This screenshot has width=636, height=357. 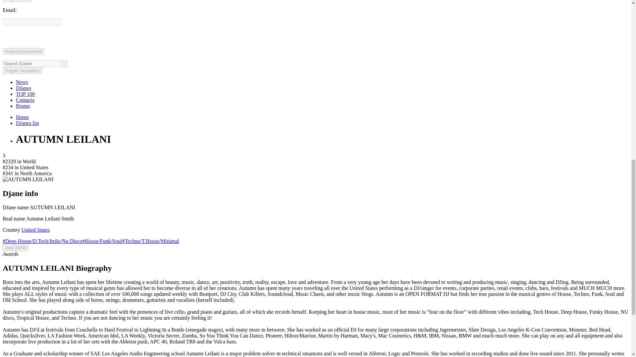 I want to click on Toggle navigation, so click(x=23, y=70).